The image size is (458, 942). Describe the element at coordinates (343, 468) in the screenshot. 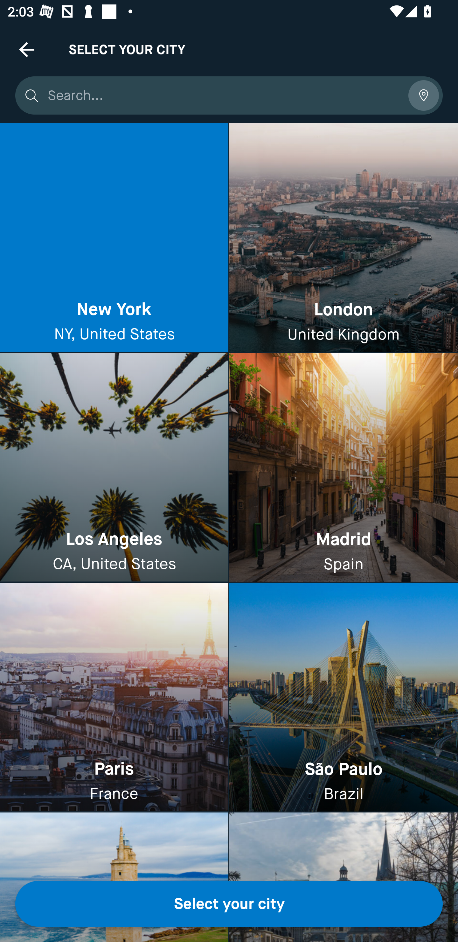

I see `Madrid Spain` at that location.